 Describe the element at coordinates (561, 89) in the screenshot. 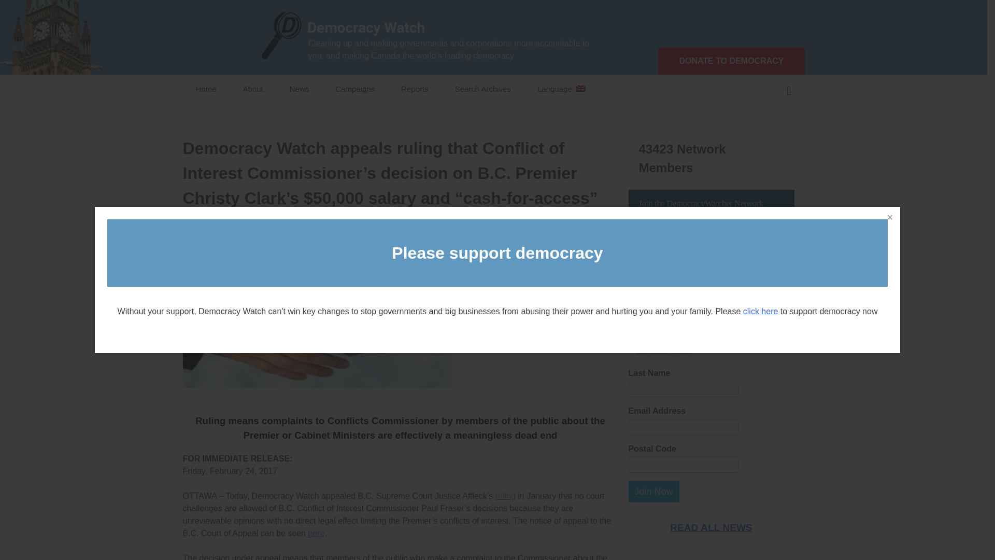

I see `Language: ` at that location.